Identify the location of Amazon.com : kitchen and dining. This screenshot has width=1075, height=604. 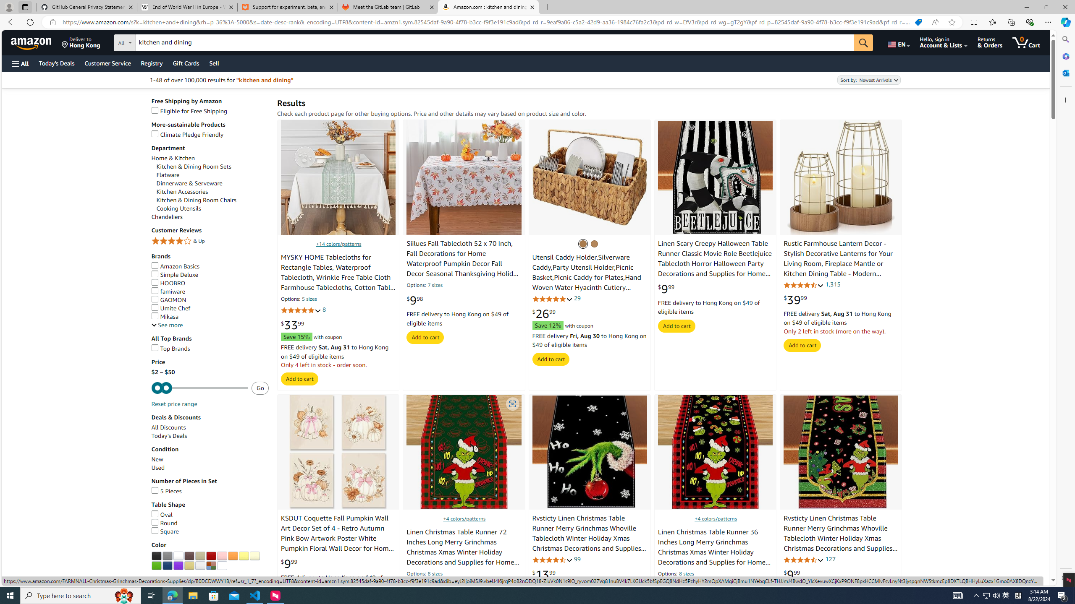
(488, 7).